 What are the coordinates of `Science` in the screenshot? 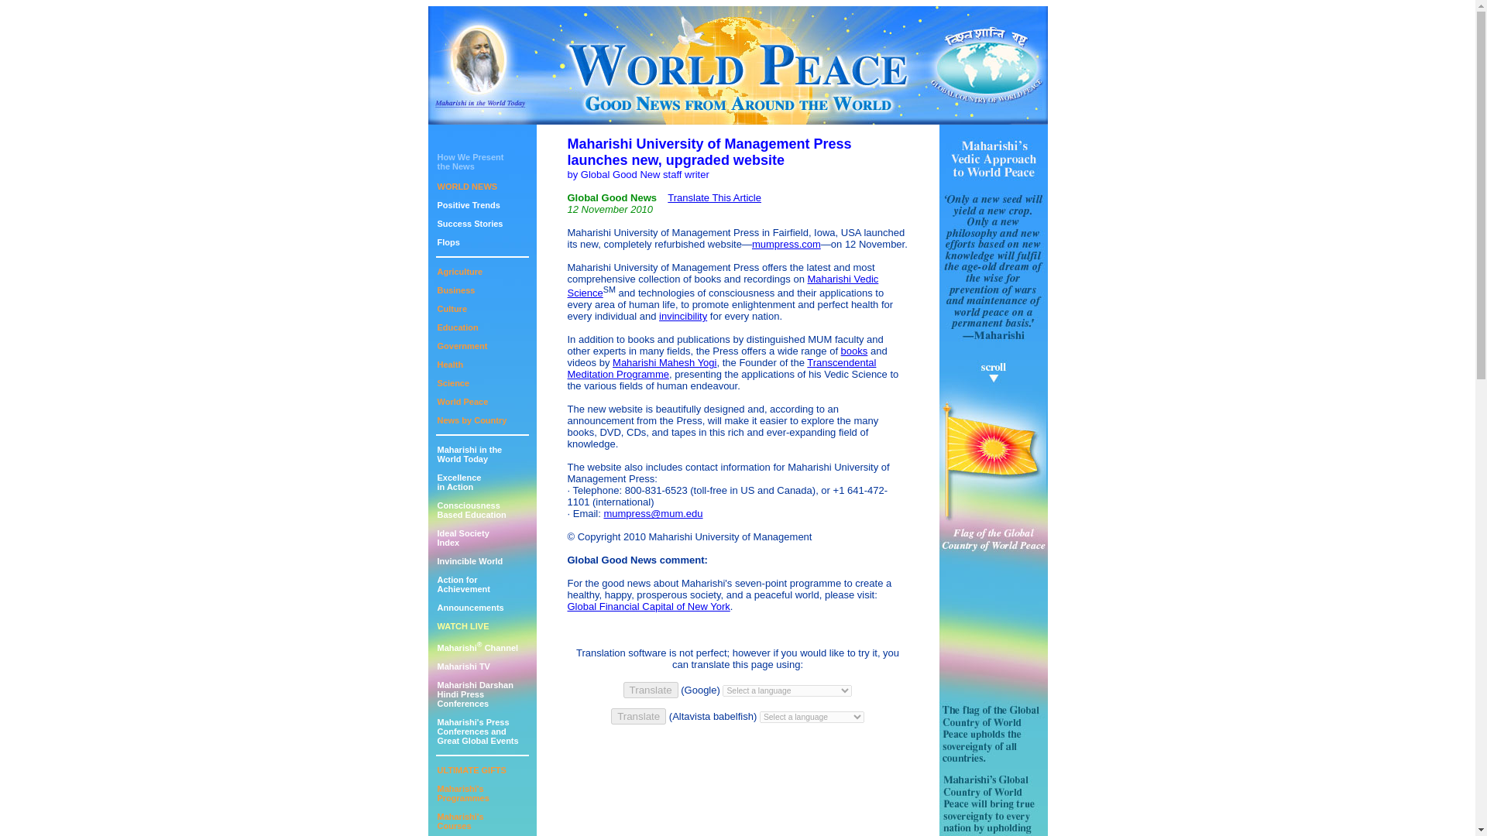 It's located at (460, 821).